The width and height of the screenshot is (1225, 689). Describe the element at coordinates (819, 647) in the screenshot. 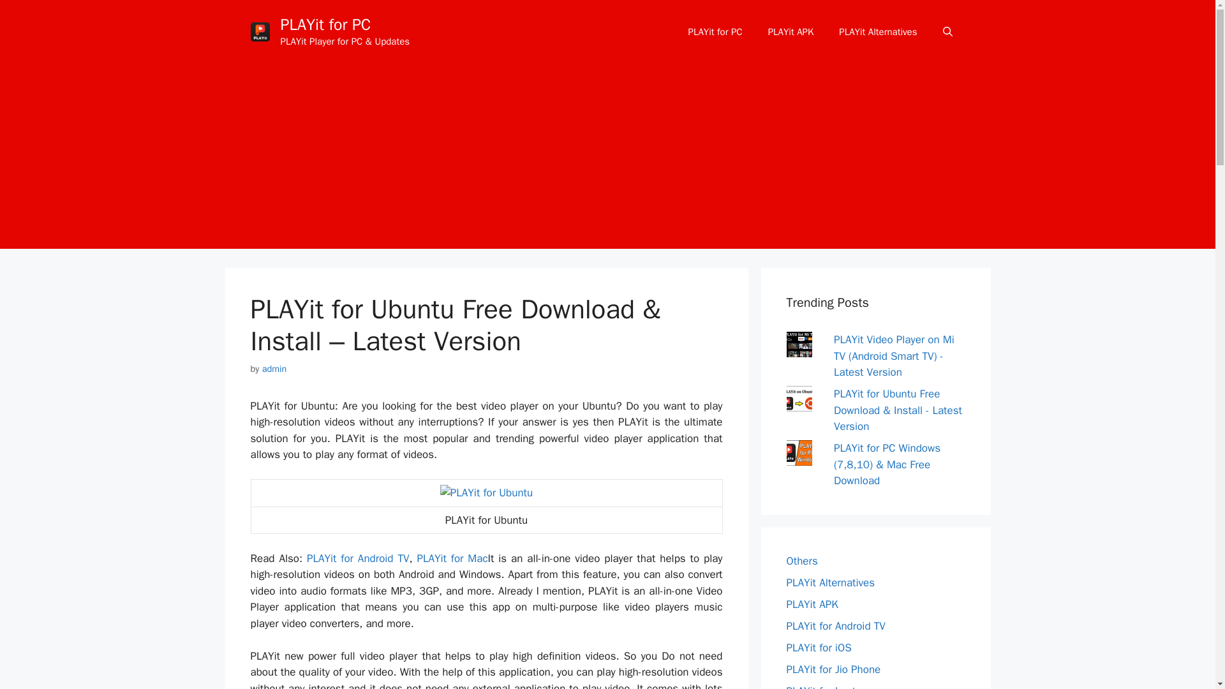

I see `PLAYit for iOS` at that location.